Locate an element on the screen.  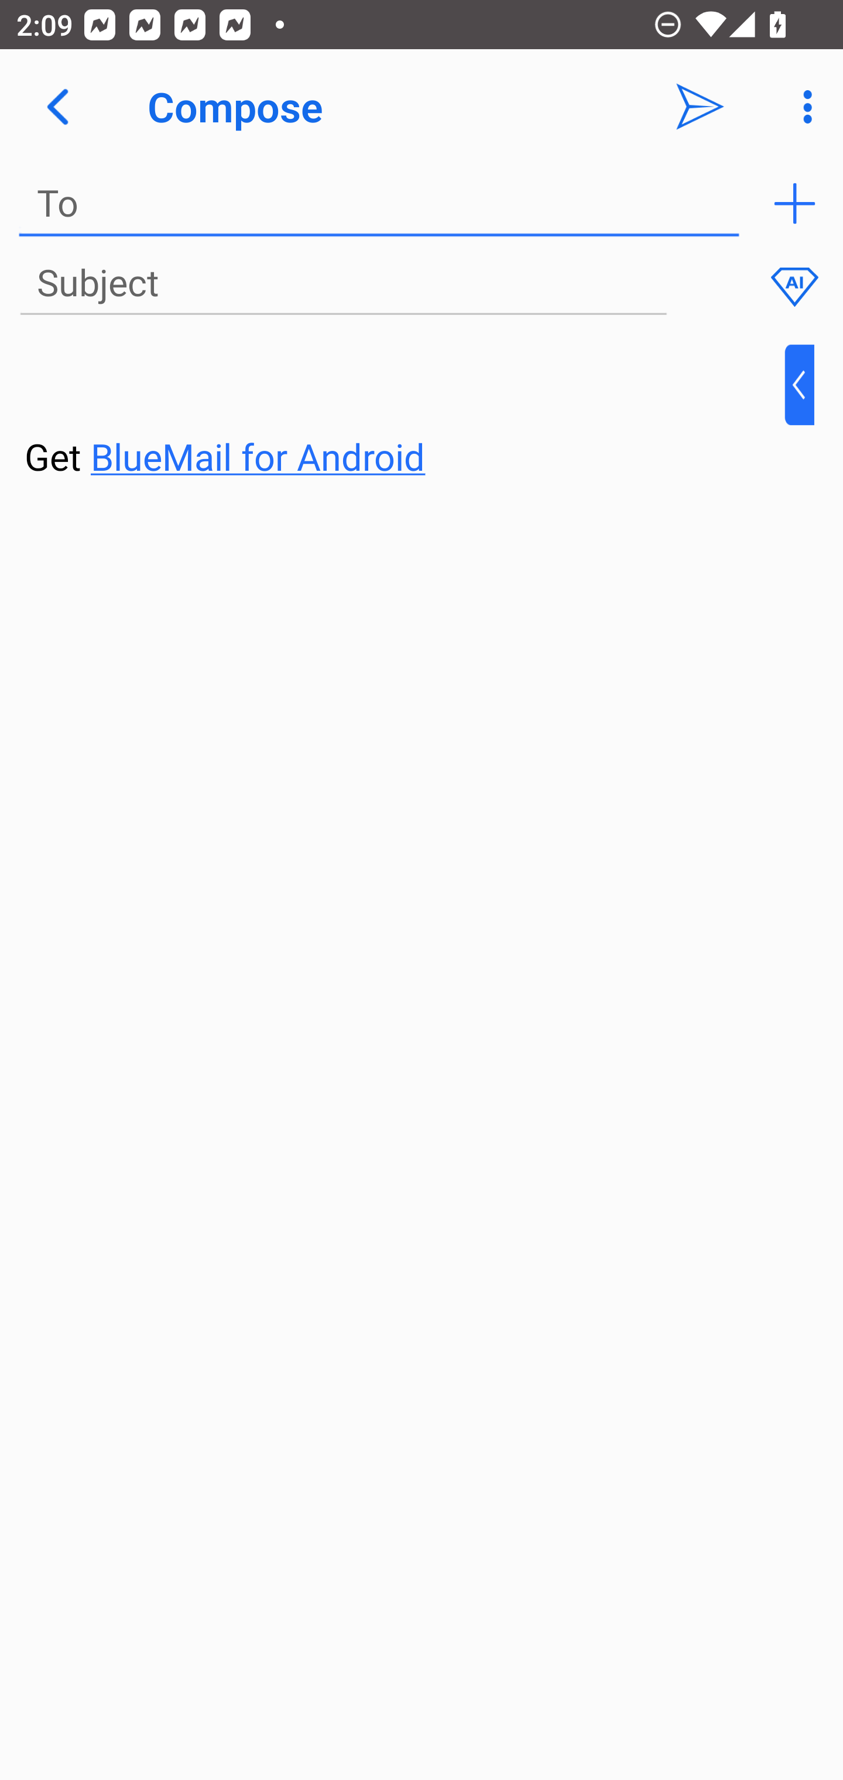
Add recipient (To) is located at coordinates (794, 204).